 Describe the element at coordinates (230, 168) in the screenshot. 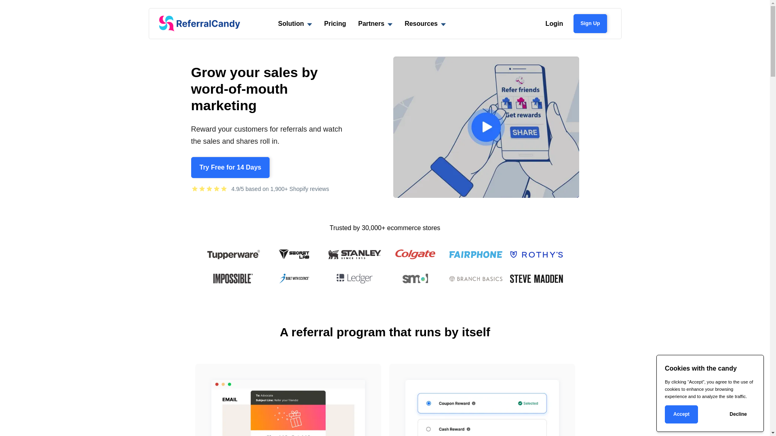

I see `Try Free for 14 Days` at that location.